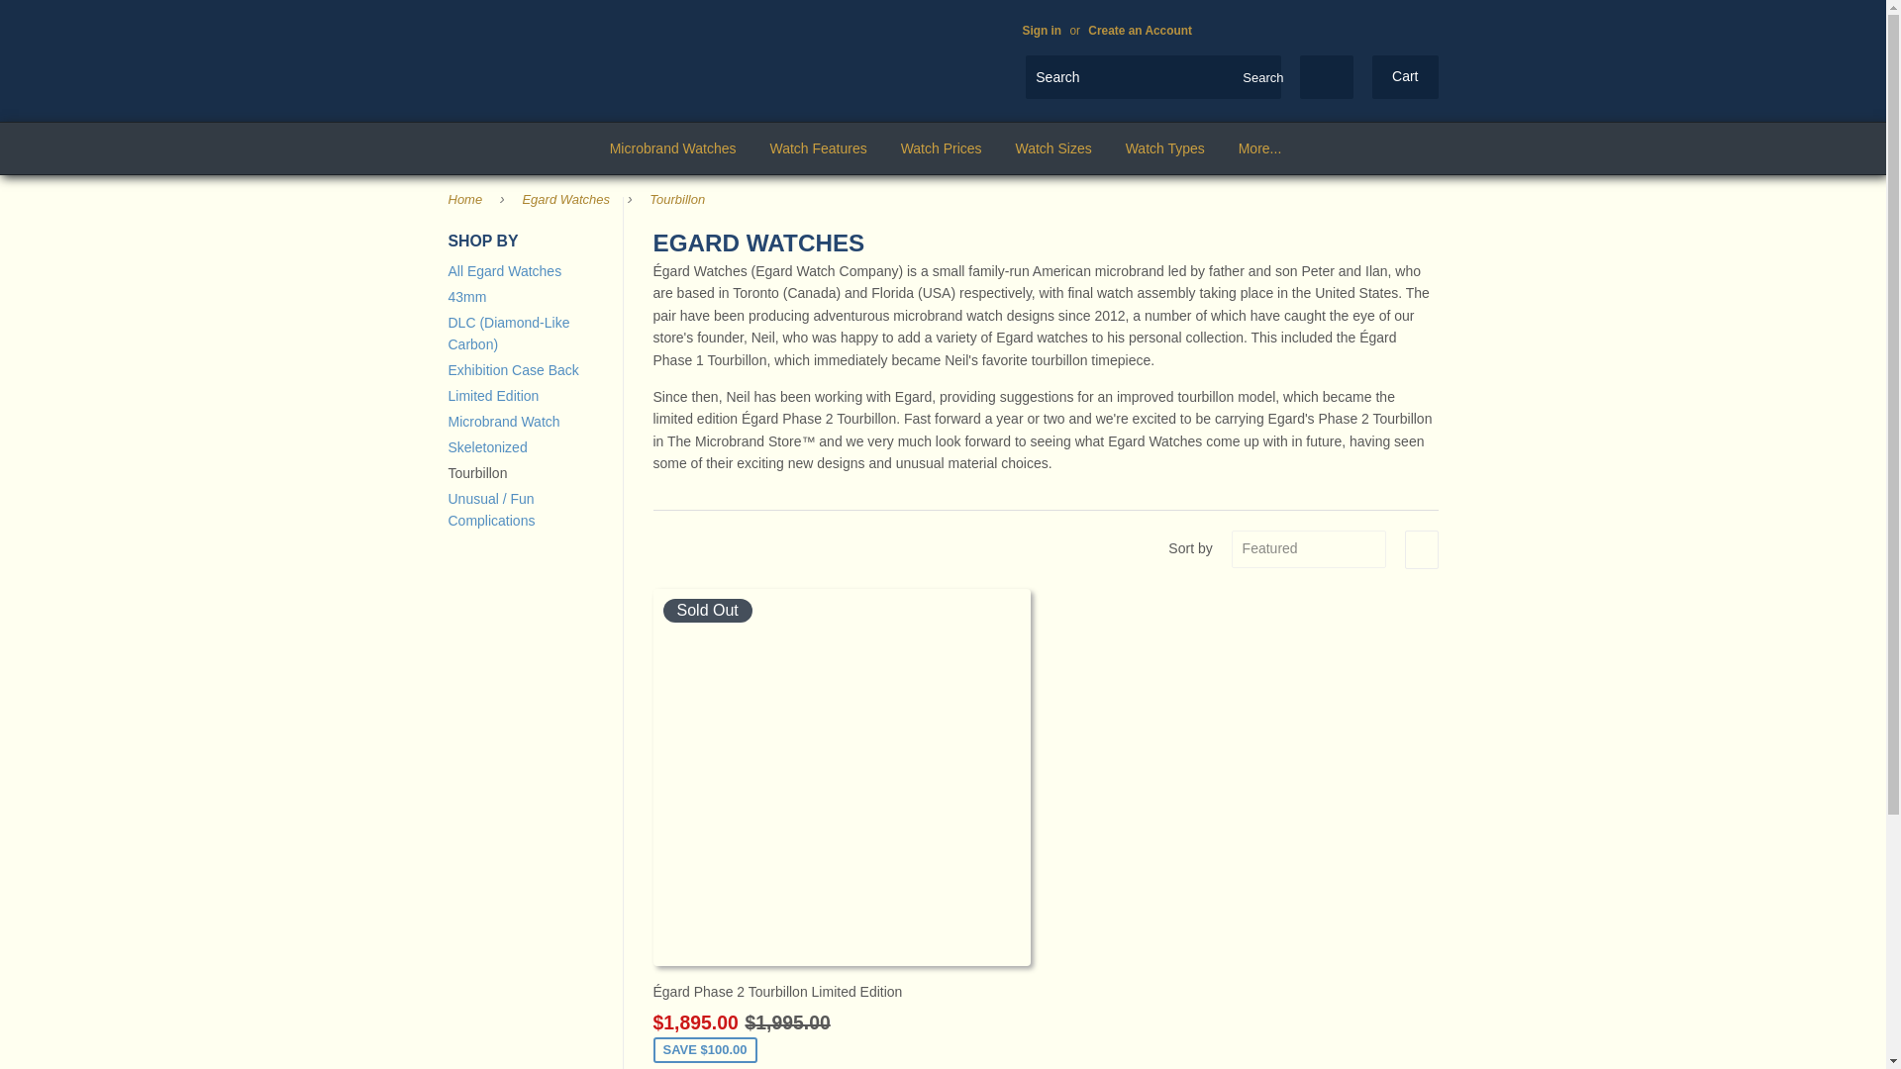 Image resolution: width=1901 pixels, height=1069 pixels. What do you see at coordinates (512, 370) in the screenshot?
I see `Show products matching tag Exhibition Case Back` at bounding box center [512, 370].